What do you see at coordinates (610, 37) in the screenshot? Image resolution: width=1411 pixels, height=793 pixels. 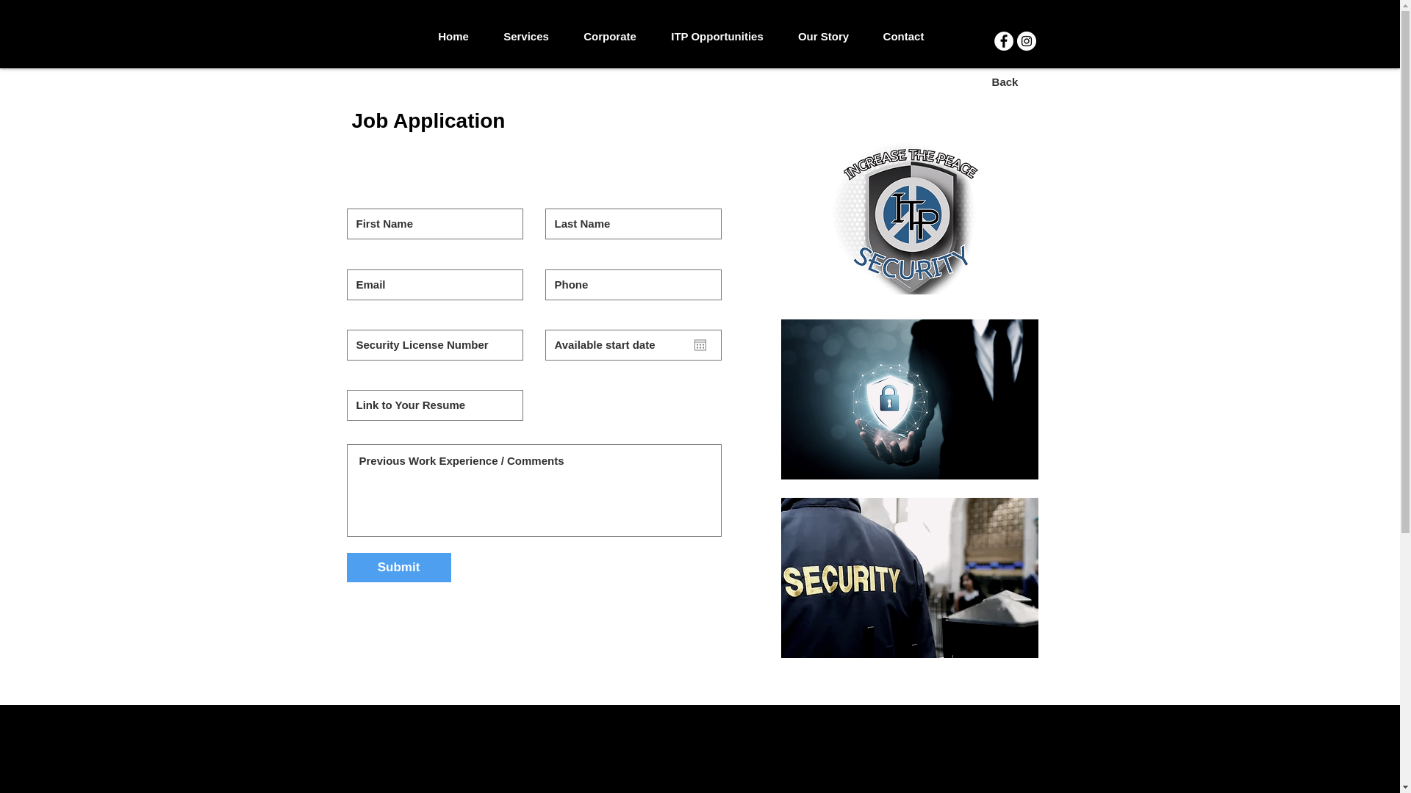 I see `Corporate` at bounding box center [610, 37].